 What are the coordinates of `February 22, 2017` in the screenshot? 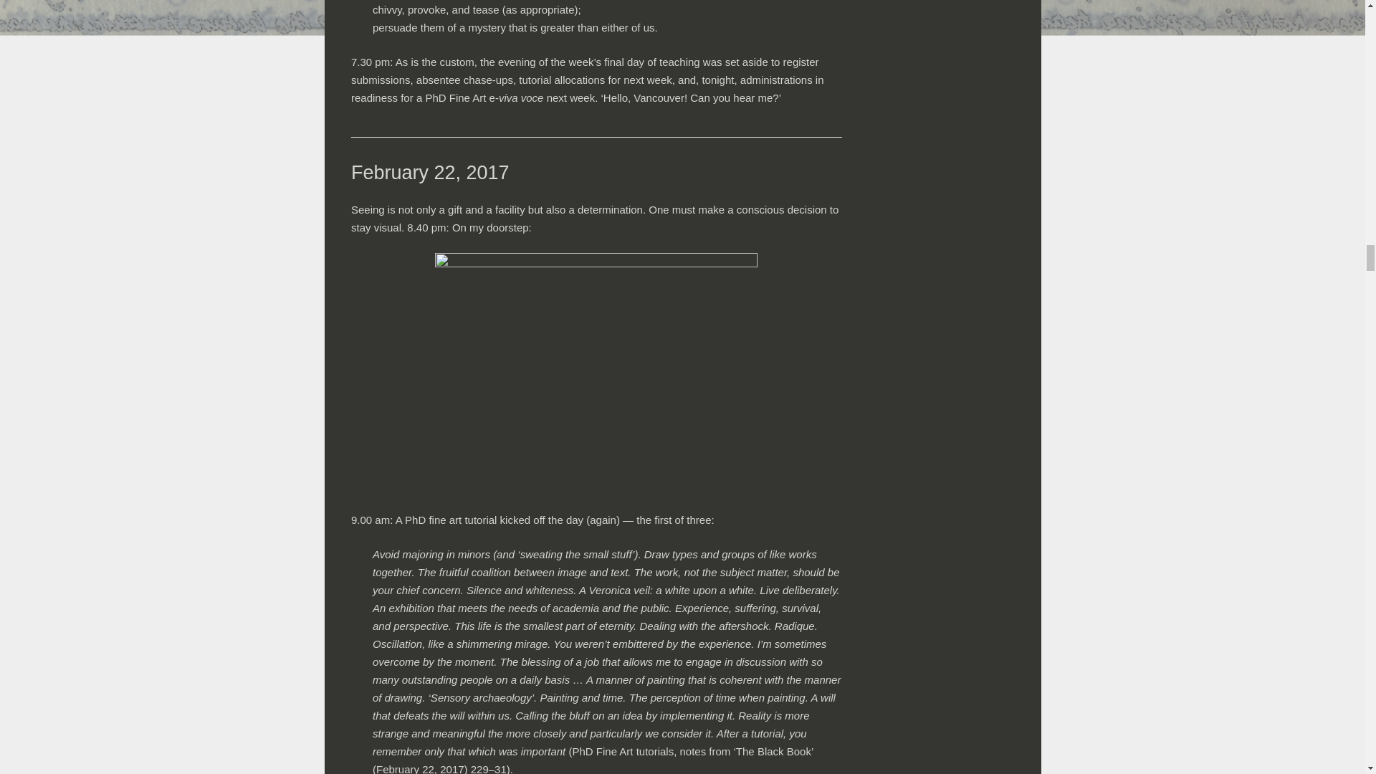 It's located at (430, 172).